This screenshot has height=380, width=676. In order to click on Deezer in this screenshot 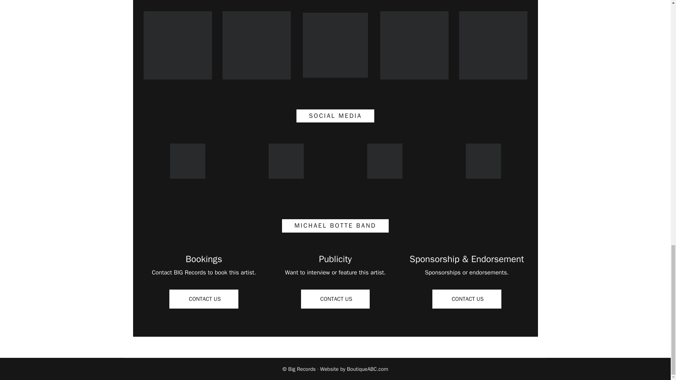, I will do `click(493, 45)`.